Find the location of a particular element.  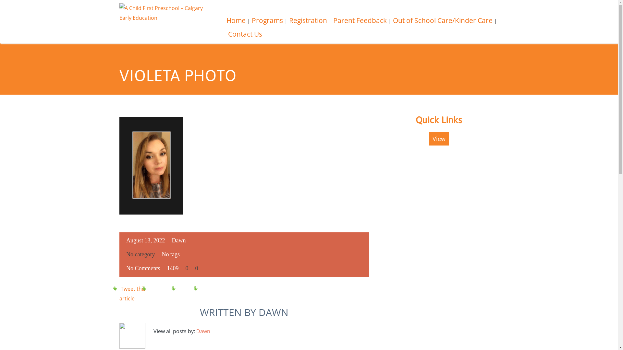

Dawn is located at coordinates (203, 331).